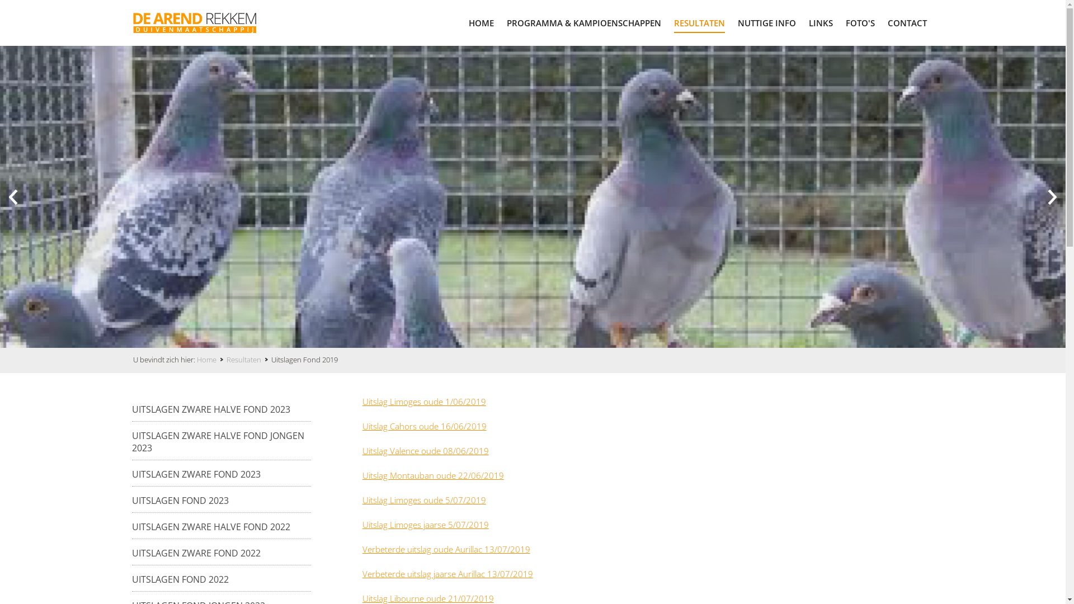 This screenshot has width=1074, height=604. What do you see at coordinates (180, 501) in the screenshot?
I see `UITSLAGEN FOND 2023` at bounding box center [180, 501].